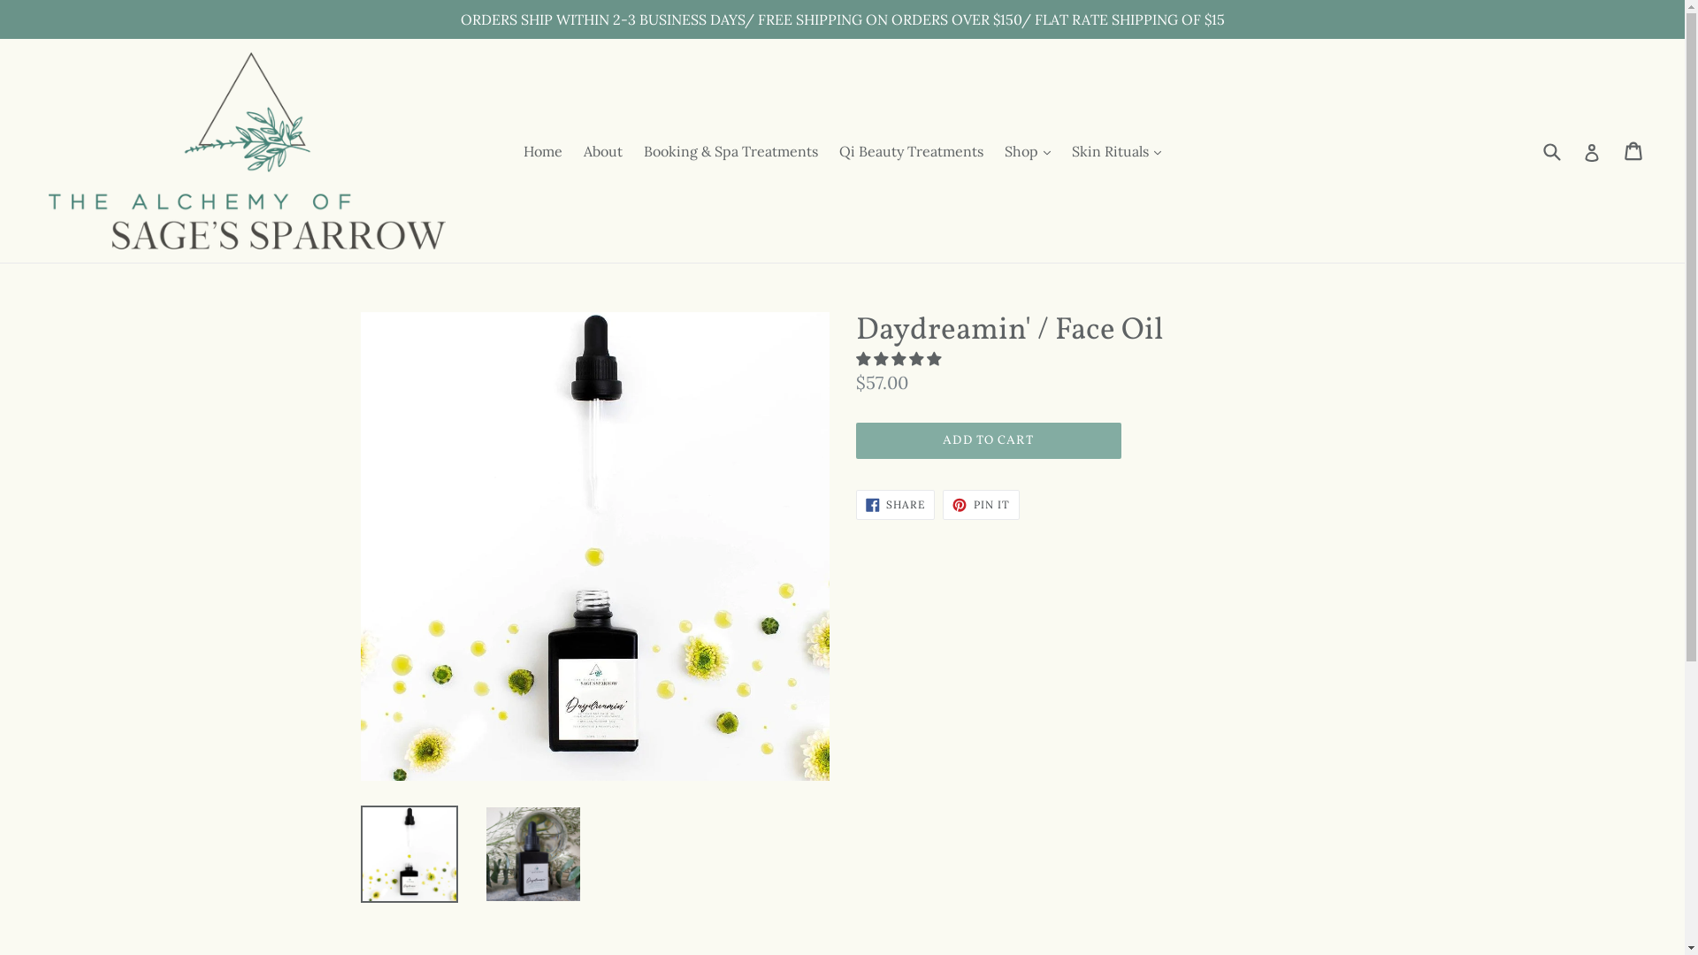 This screenshot has width=1698, height=955. Describe the element at coordinates (1634, 151) in the screenshot. I see `Cart
Cart` at that location.